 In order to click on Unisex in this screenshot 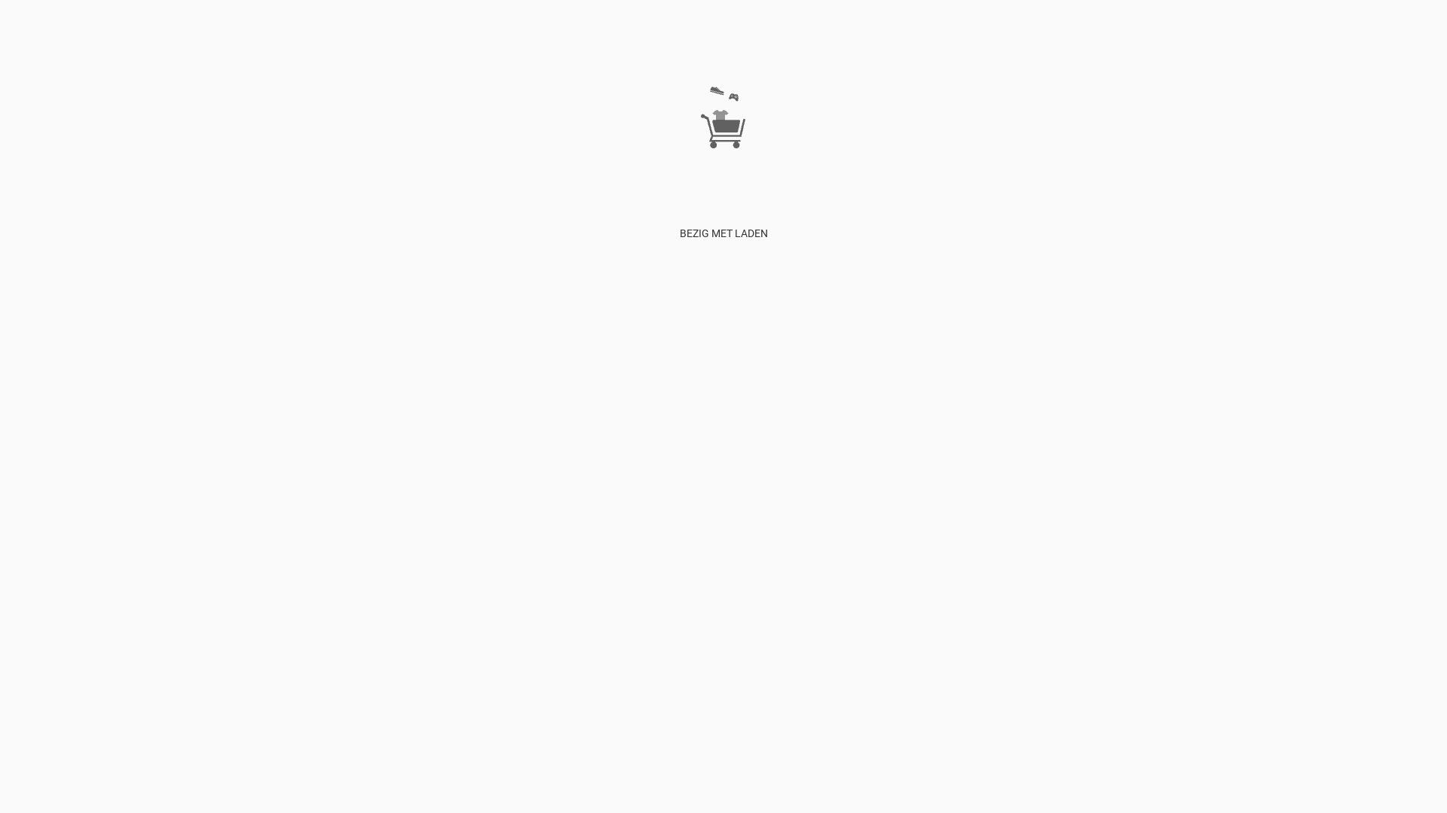, I will do `click(469, 379)`.